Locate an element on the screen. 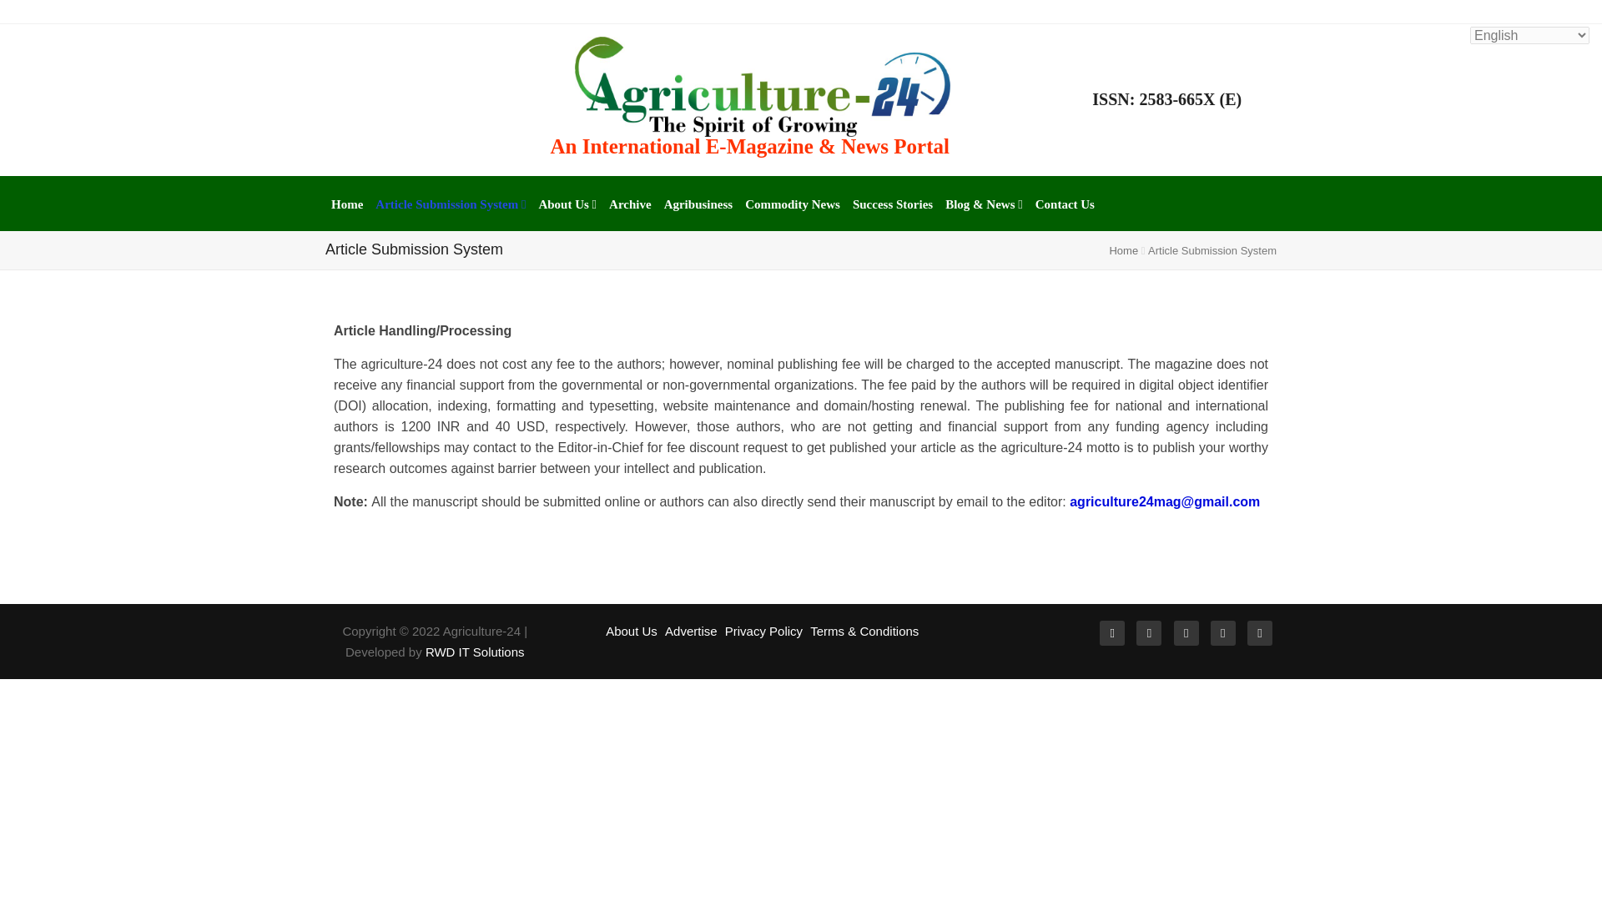  Agriculture-24 is located at coordinates (763, 85).